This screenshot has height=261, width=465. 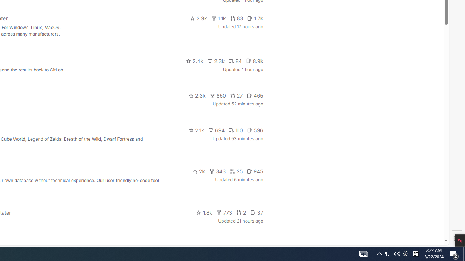 I want to click on 2, so click(x=241, y=212).